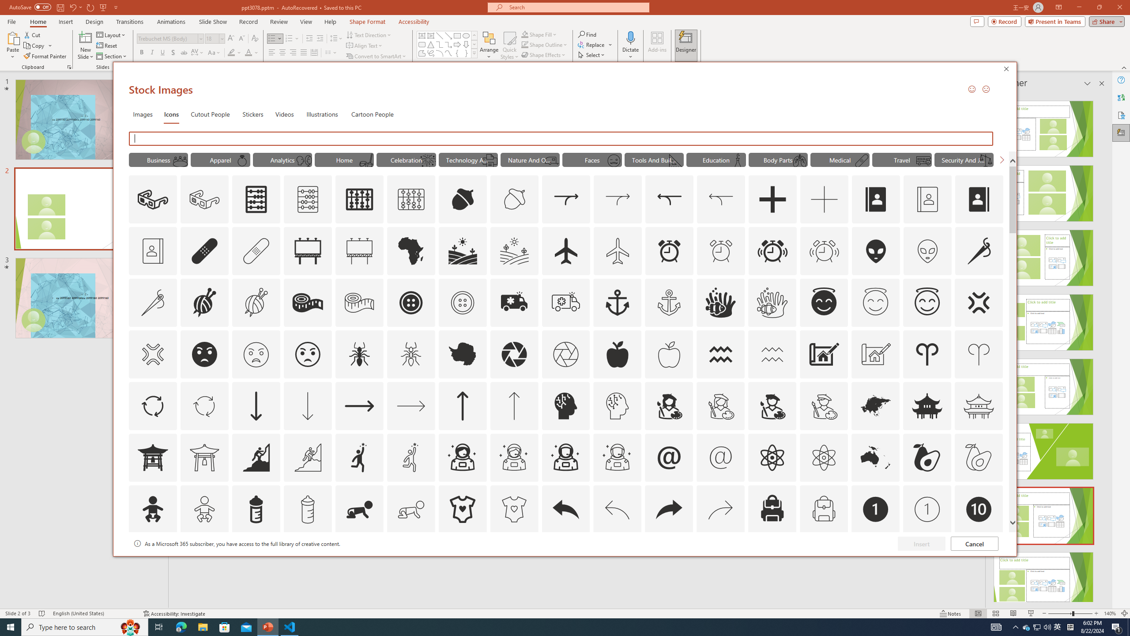 The height and width of the screenshot is (636, 1130). What do you see at coordinates (411, 561) in the screenshot?
I see `AutomationID: Icons_Badge4` at bounding box center [411, 561].